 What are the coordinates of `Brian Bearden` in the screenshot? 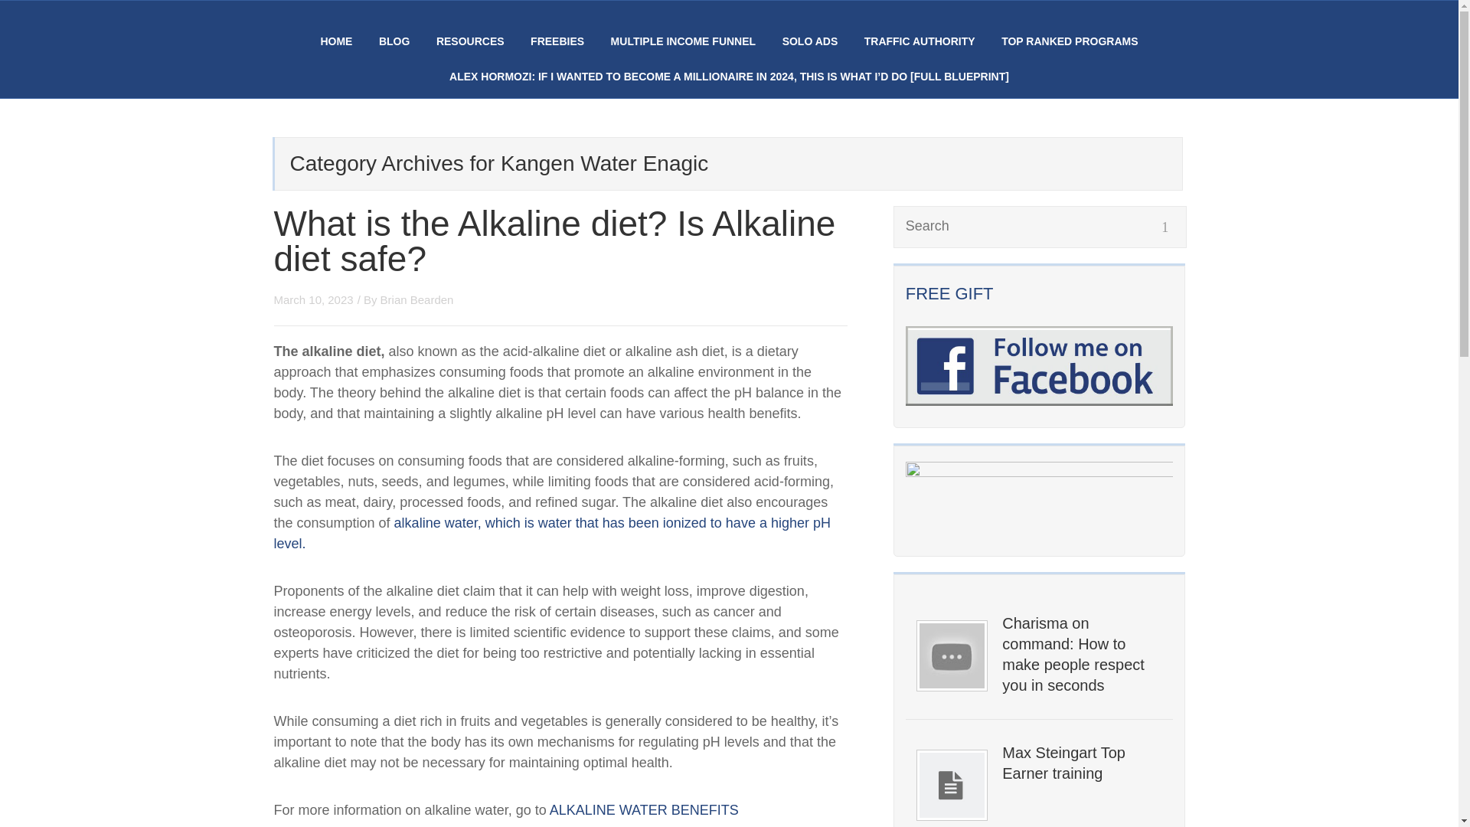 It's located at (417, 299).